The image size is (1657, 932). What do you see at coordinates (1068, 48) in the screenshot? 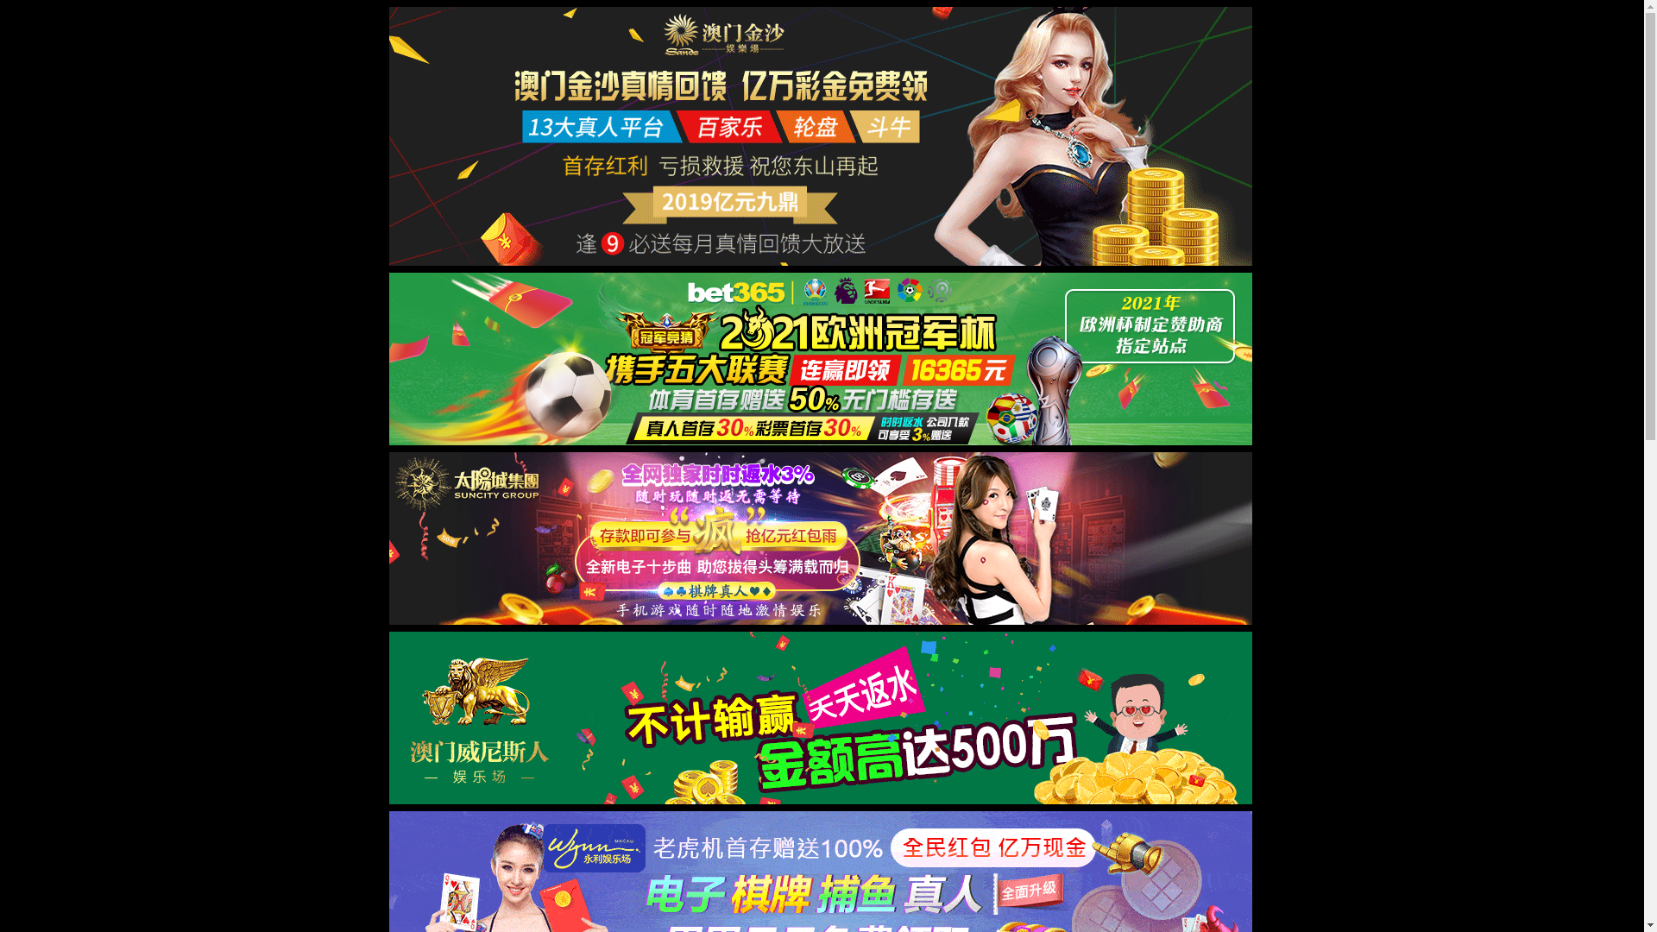
I see `ENGLISH` at bounding box center [1068, 48].